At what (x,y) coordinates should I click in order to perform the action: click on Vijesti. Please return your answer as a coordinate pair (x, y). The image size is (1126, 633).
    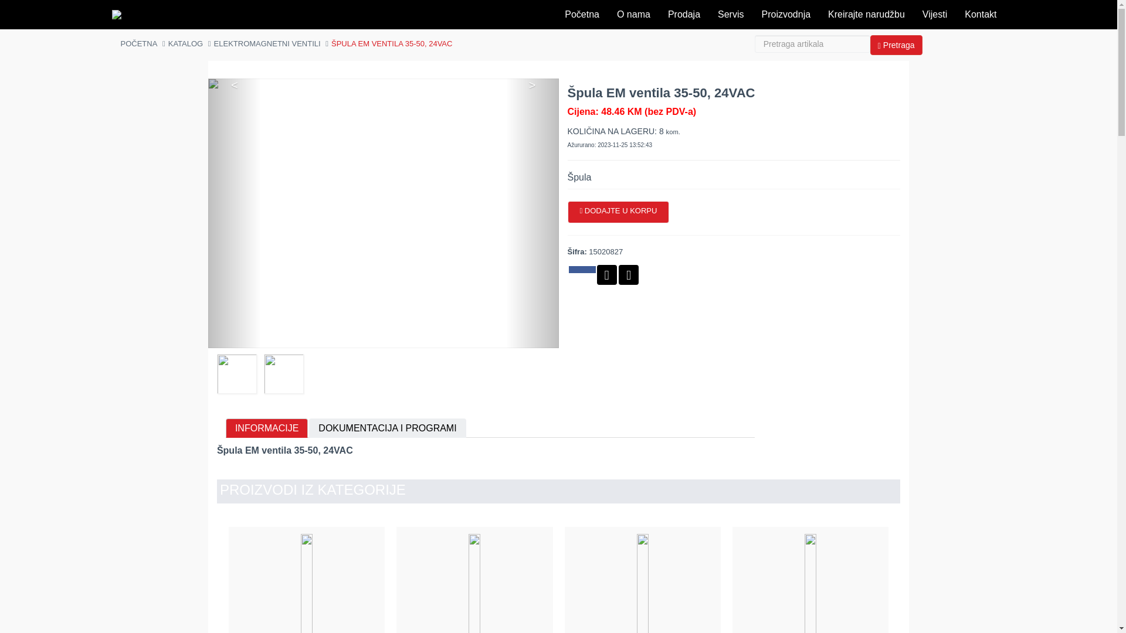
    Looking at the image, I should click on (935, 15).